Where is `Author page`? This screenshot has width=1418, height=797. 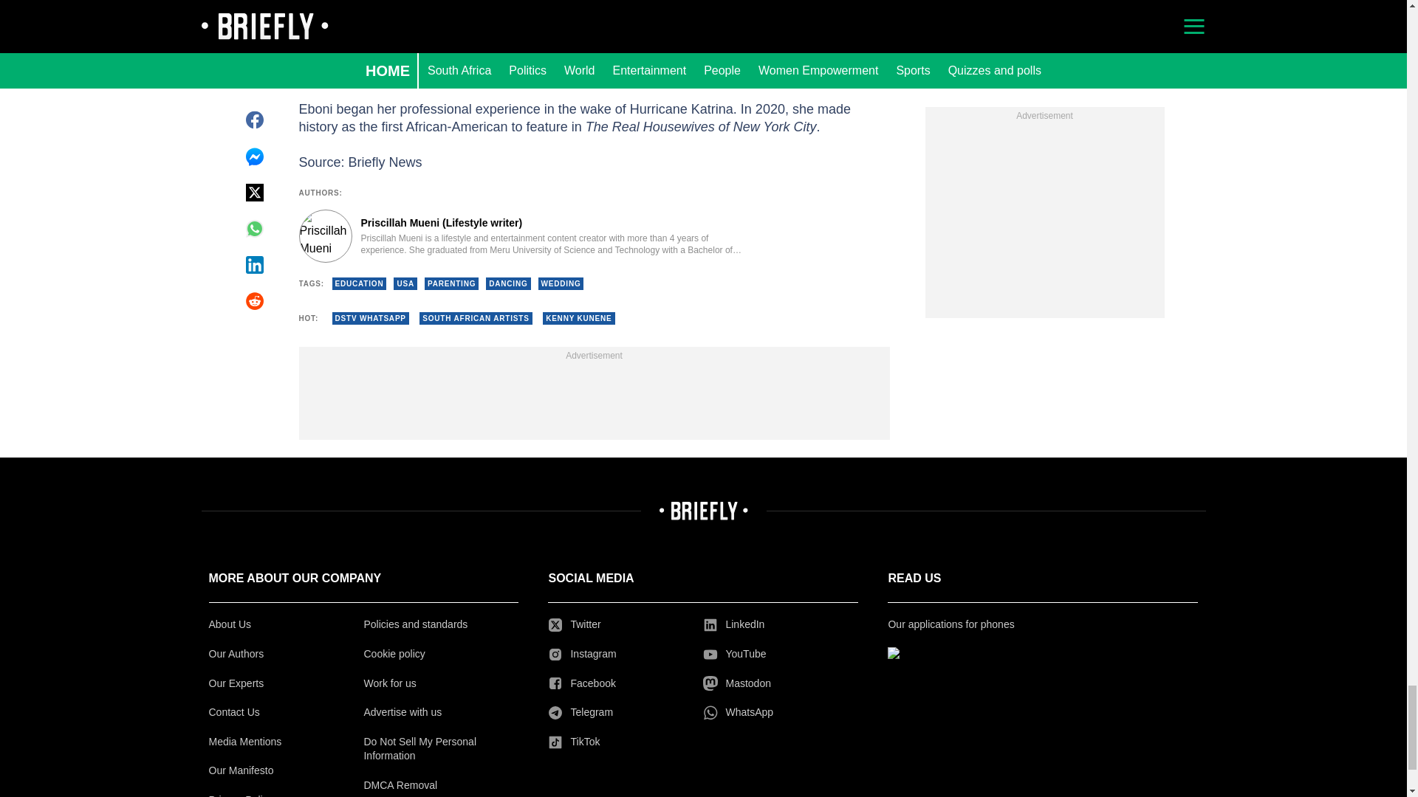
Author page is located at coordinates (520, 236).